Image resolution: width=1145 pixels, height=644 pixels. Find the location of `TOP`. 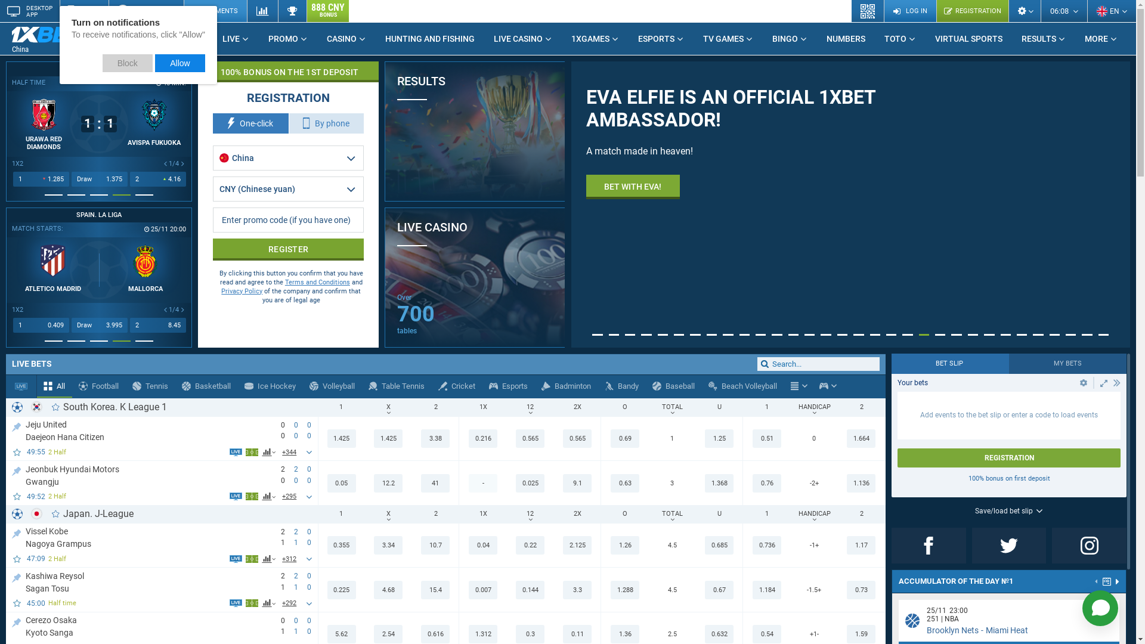

TOP is located at coordinates (17, 425).